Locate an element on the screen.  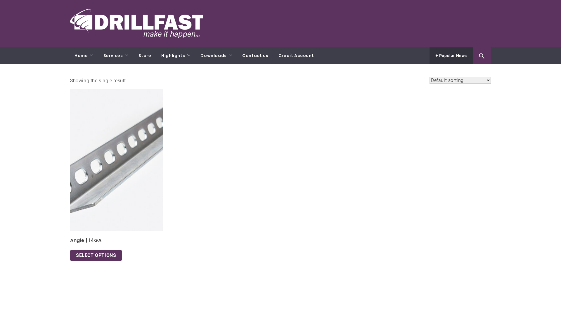
Credit Account is located at coordinates (296, 56).